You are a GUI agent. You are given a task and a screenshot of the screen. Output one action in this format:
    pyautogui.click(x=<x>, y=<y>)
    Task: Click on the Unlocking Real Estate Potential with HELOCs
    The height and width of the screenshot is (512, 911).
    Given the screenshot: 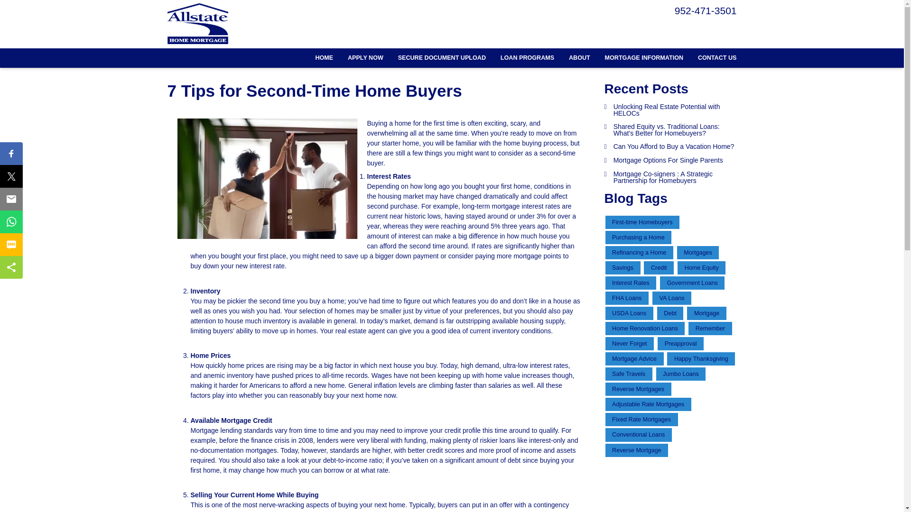 What is the action you would take?
    pyautogui.click(x=671, y=110)
    